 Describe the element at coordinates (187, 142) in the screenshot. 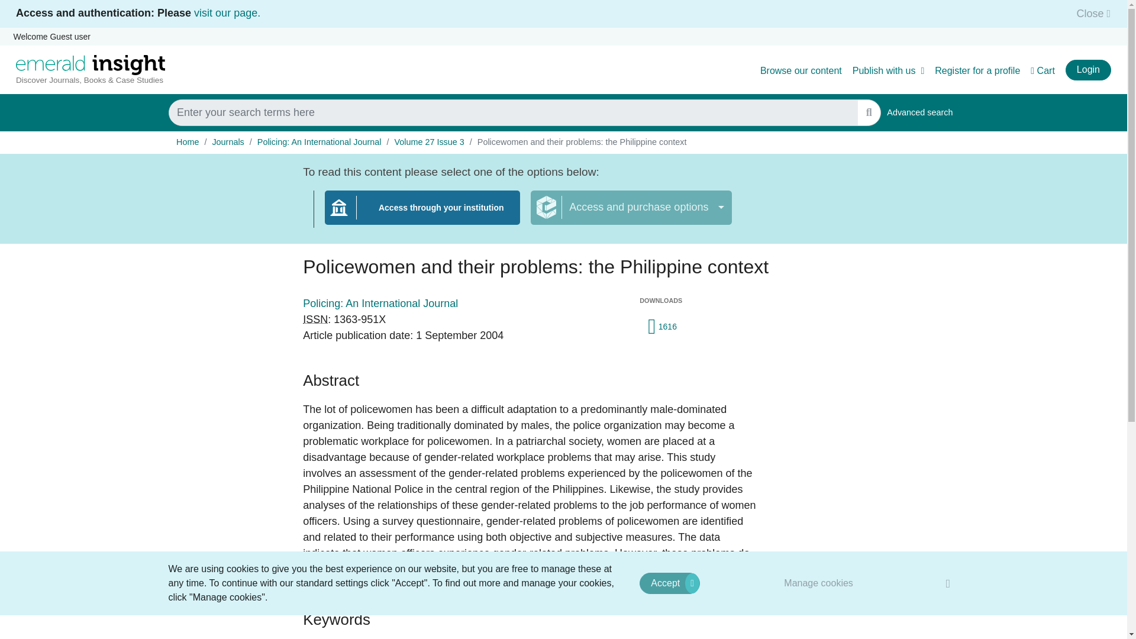

I see `Home` at that location.